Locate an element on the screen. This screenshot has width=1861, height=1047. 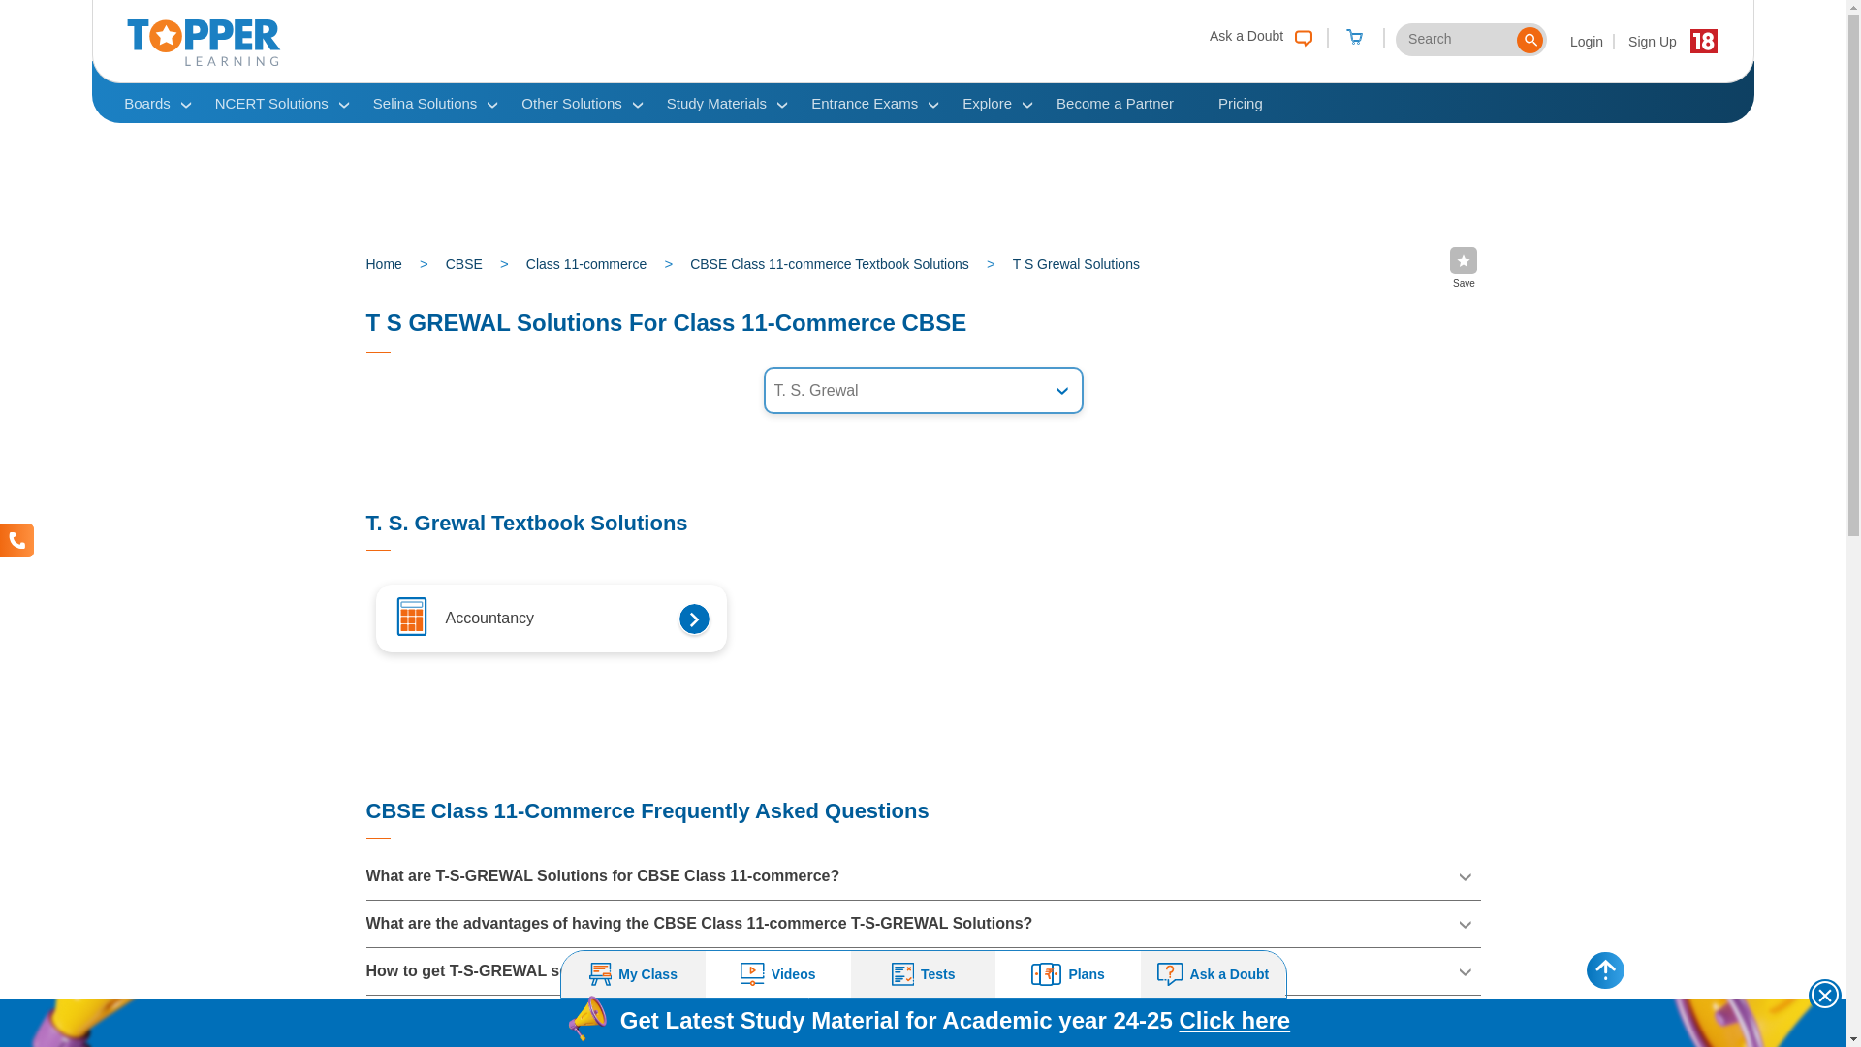
TopperLearning is located at coordinates (204, 61).